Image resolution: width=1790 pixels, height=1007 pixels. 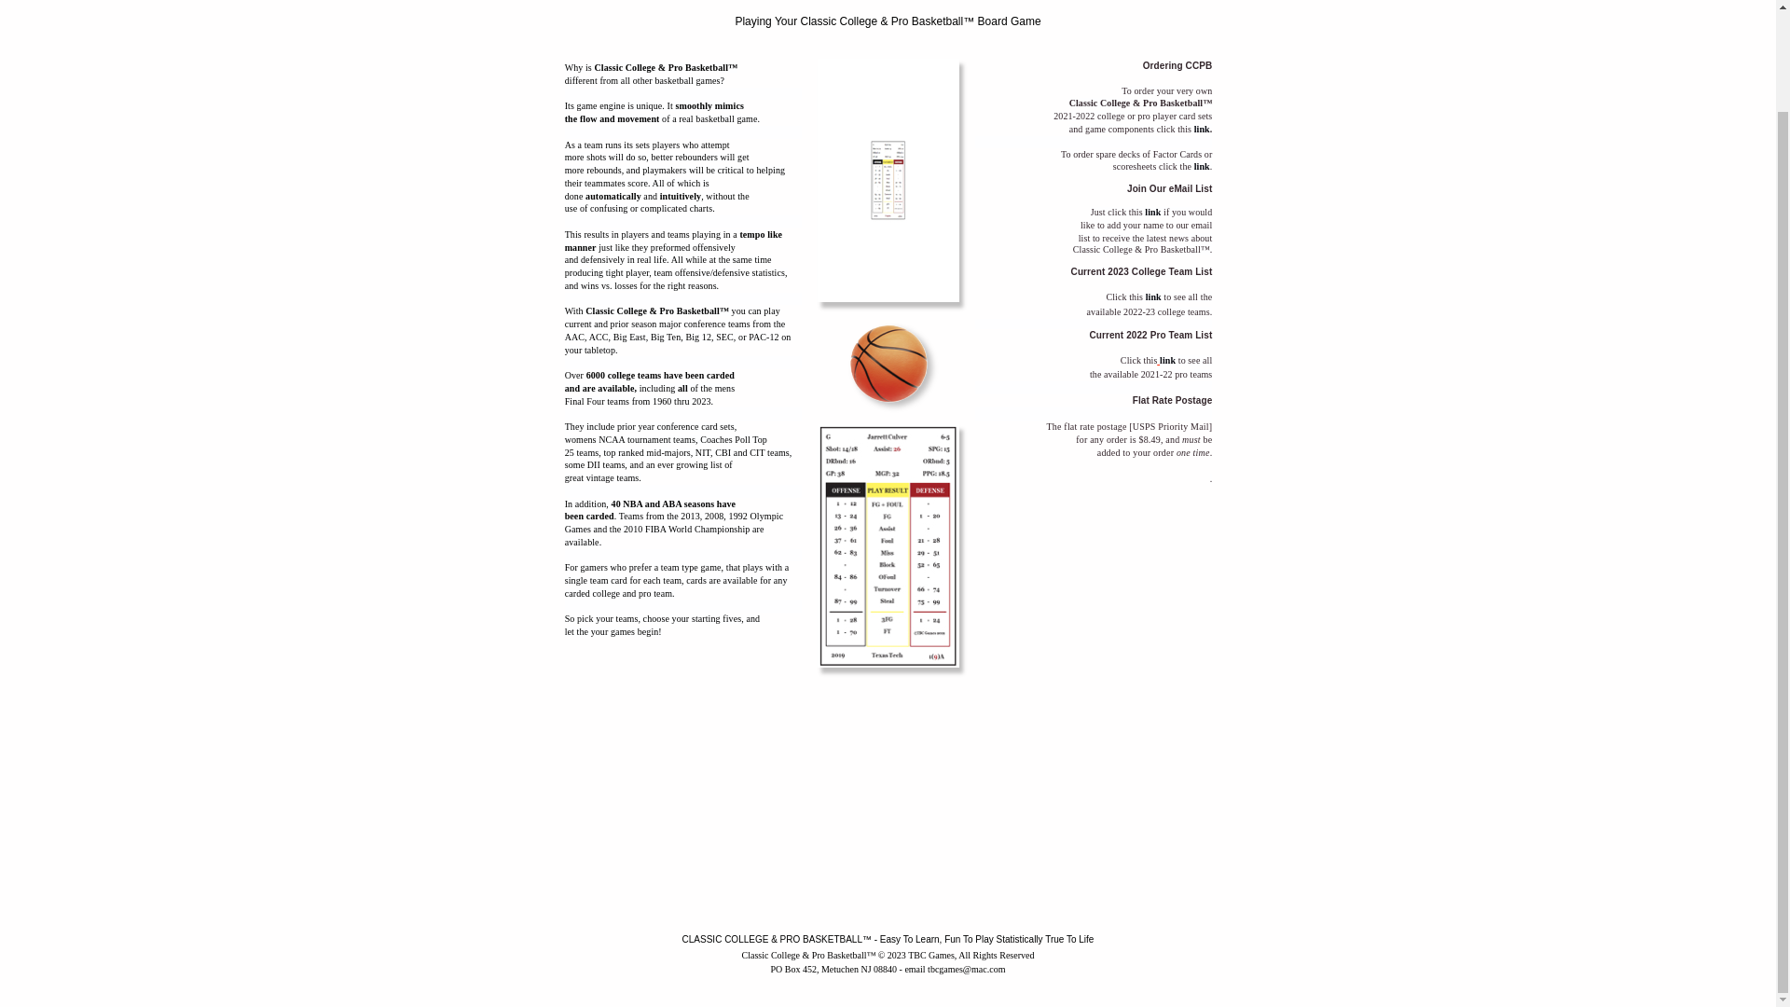 I want to click on link, so click(x=1152, y=213).